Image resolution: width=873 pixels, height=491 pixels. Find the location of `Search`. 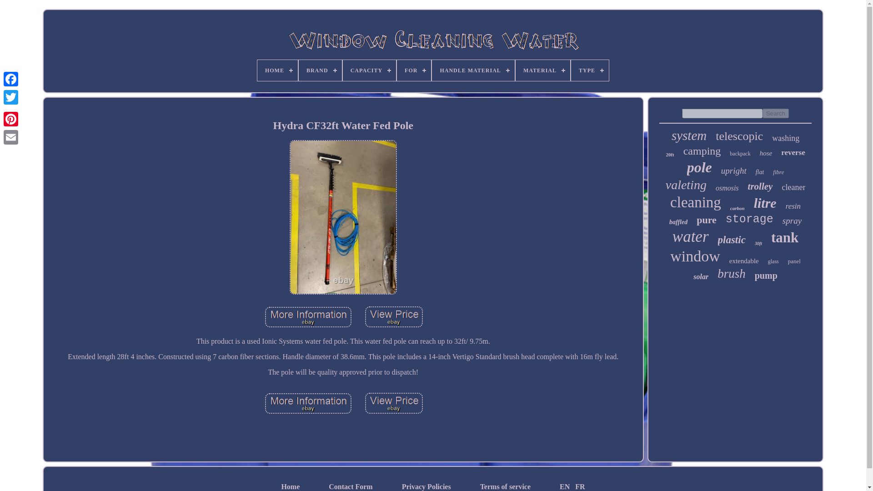

Search is located at coordinates (776, 113).